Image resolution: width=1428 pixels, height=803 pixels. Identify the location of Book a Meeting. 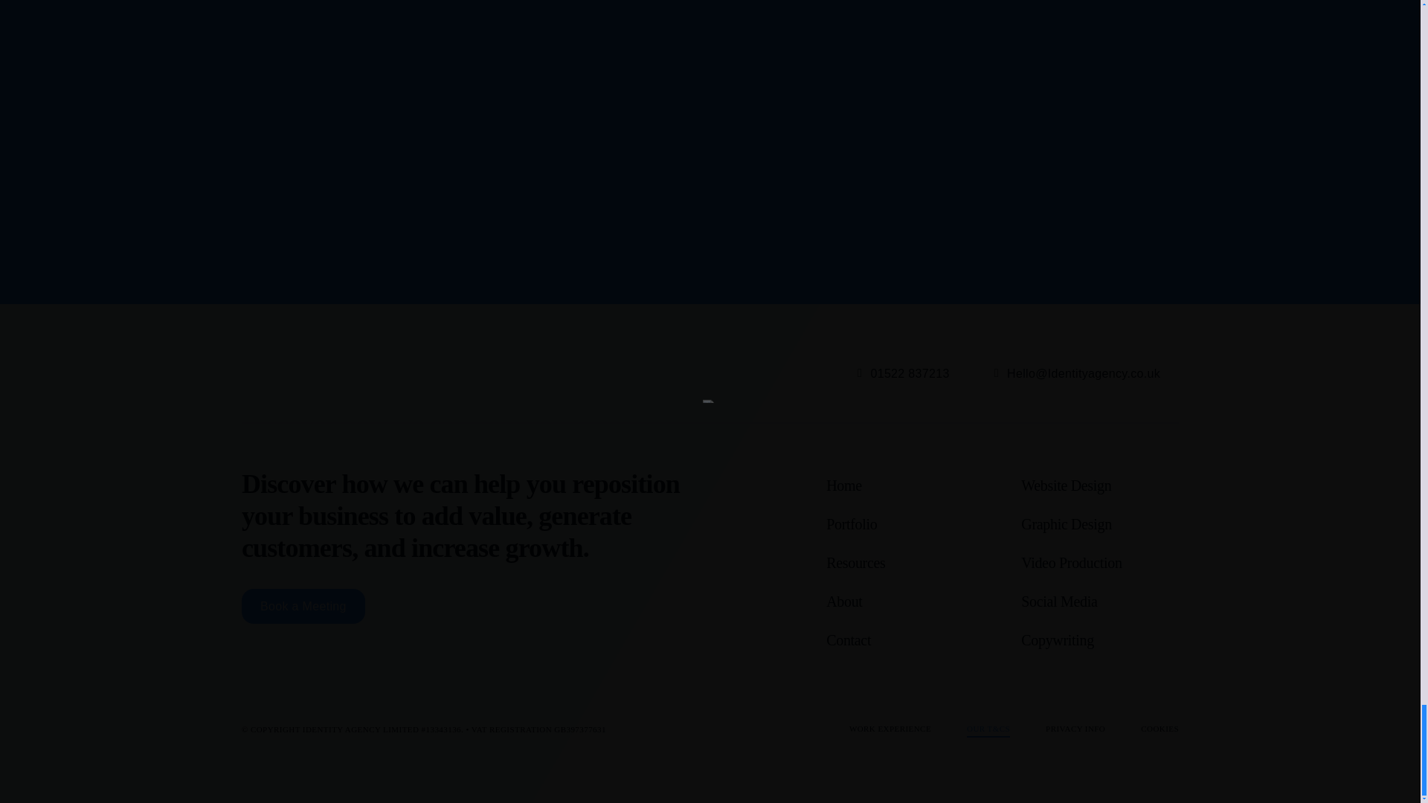
(303, 606).